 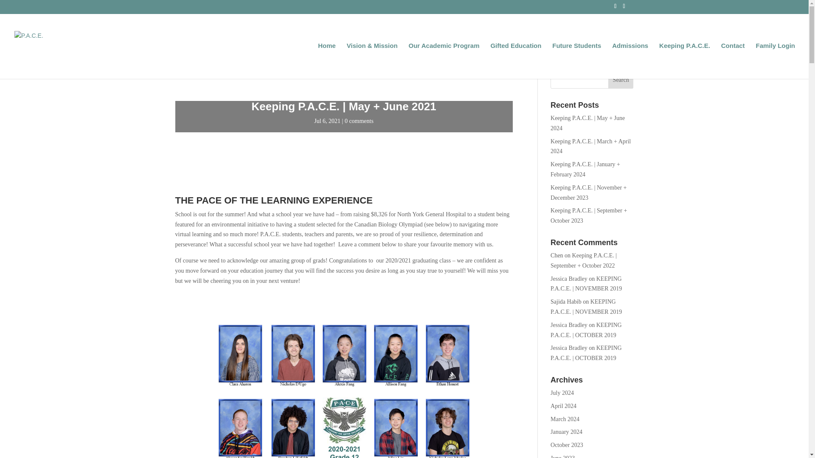 I want to click on Jessica Bradley, so click(x=569, y=348).